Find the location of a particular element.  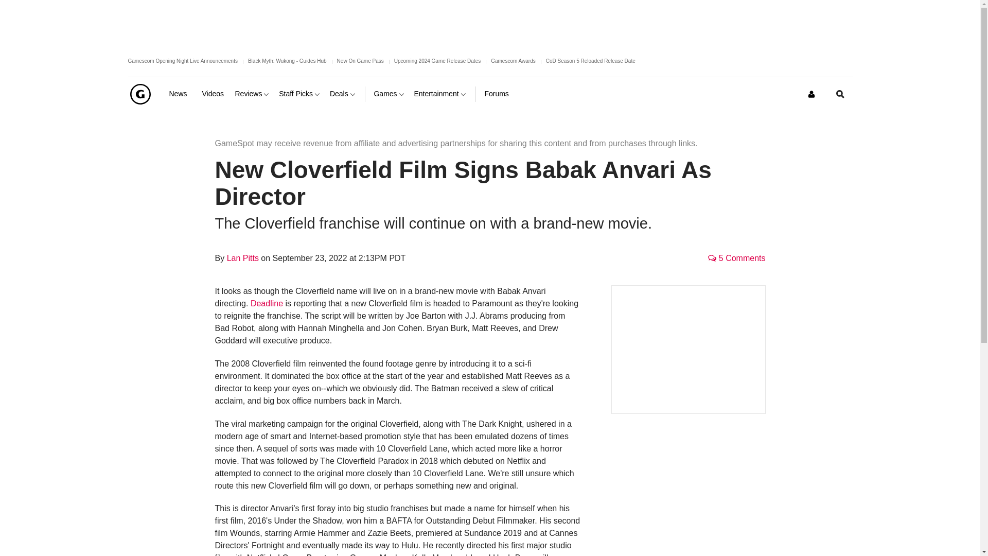

CoD Season 5 Reloaded Release Date is located at coordinates (591, 61).